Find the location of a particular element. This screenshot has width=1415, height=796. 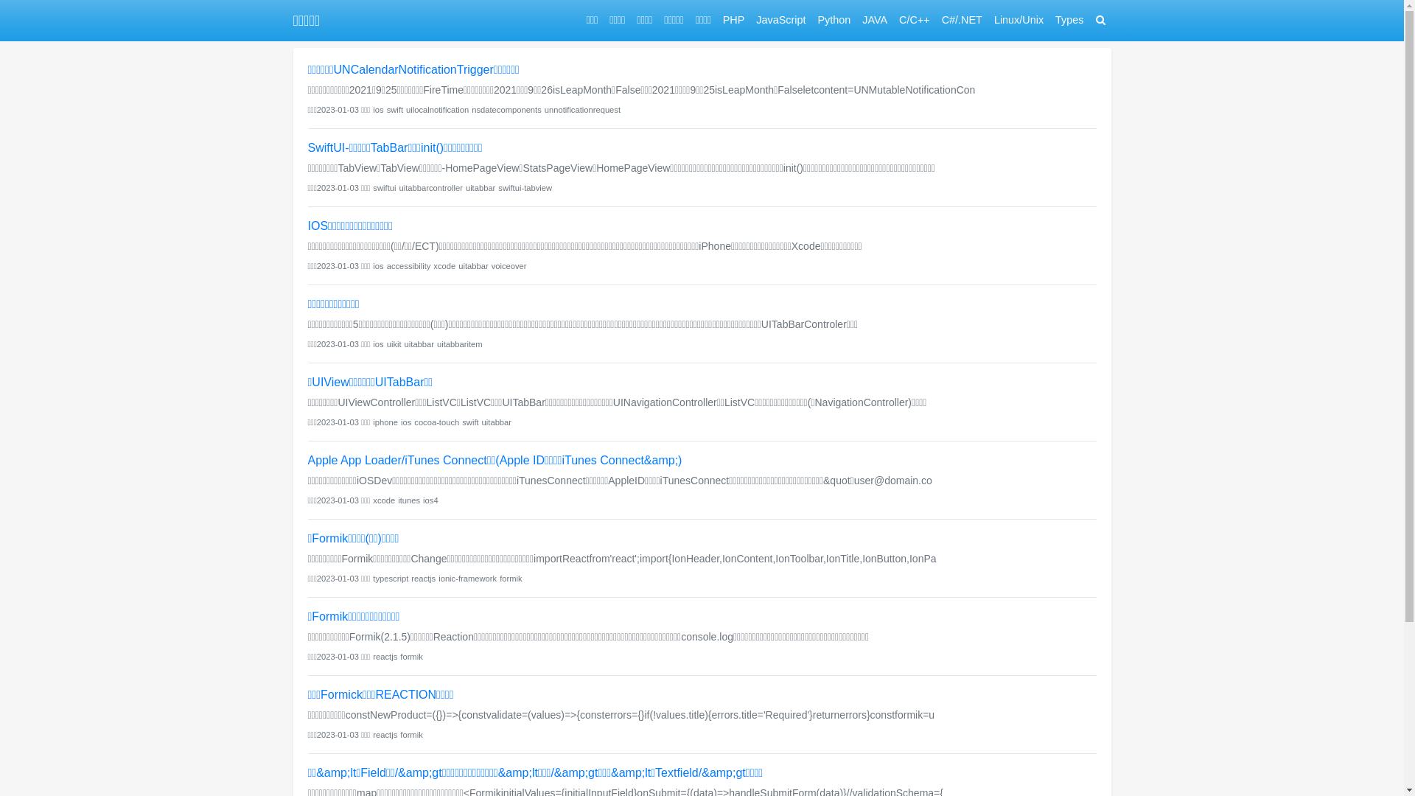

JAVA is located at coordinates (875, 21).